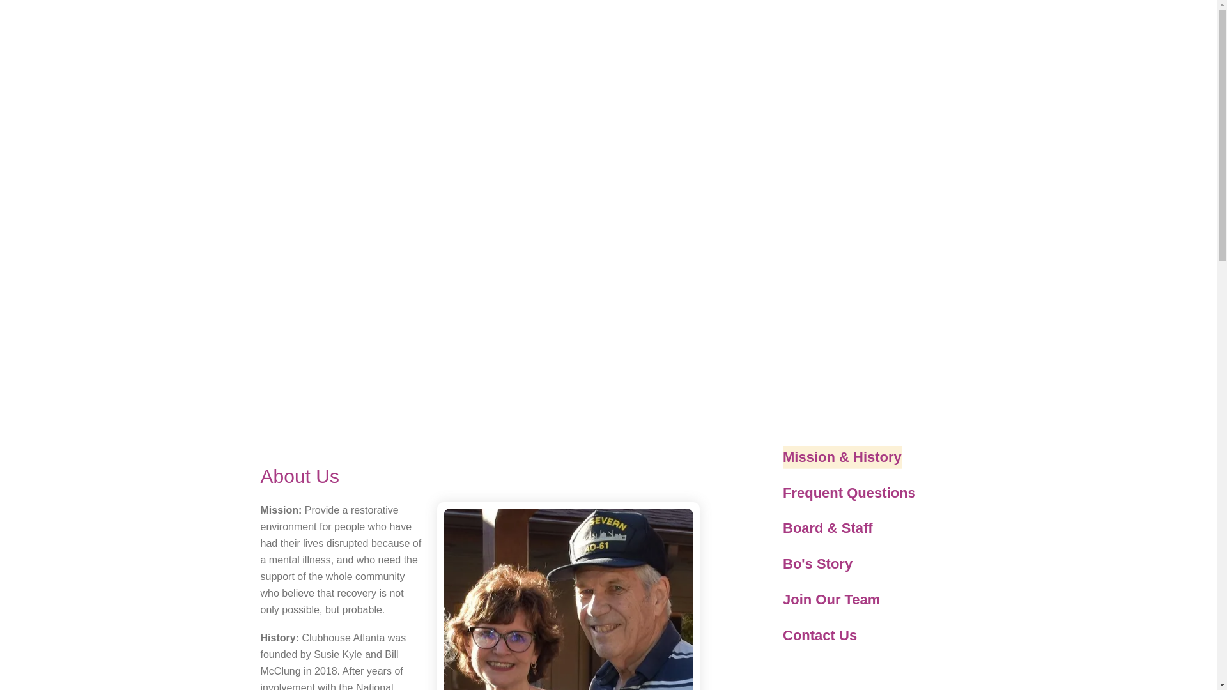 This screenshot has width=1227, height=690. What do you see at coordinates (819, 636) in the screenshot?
I see `Contact Us` at bounding box center [819, 636].